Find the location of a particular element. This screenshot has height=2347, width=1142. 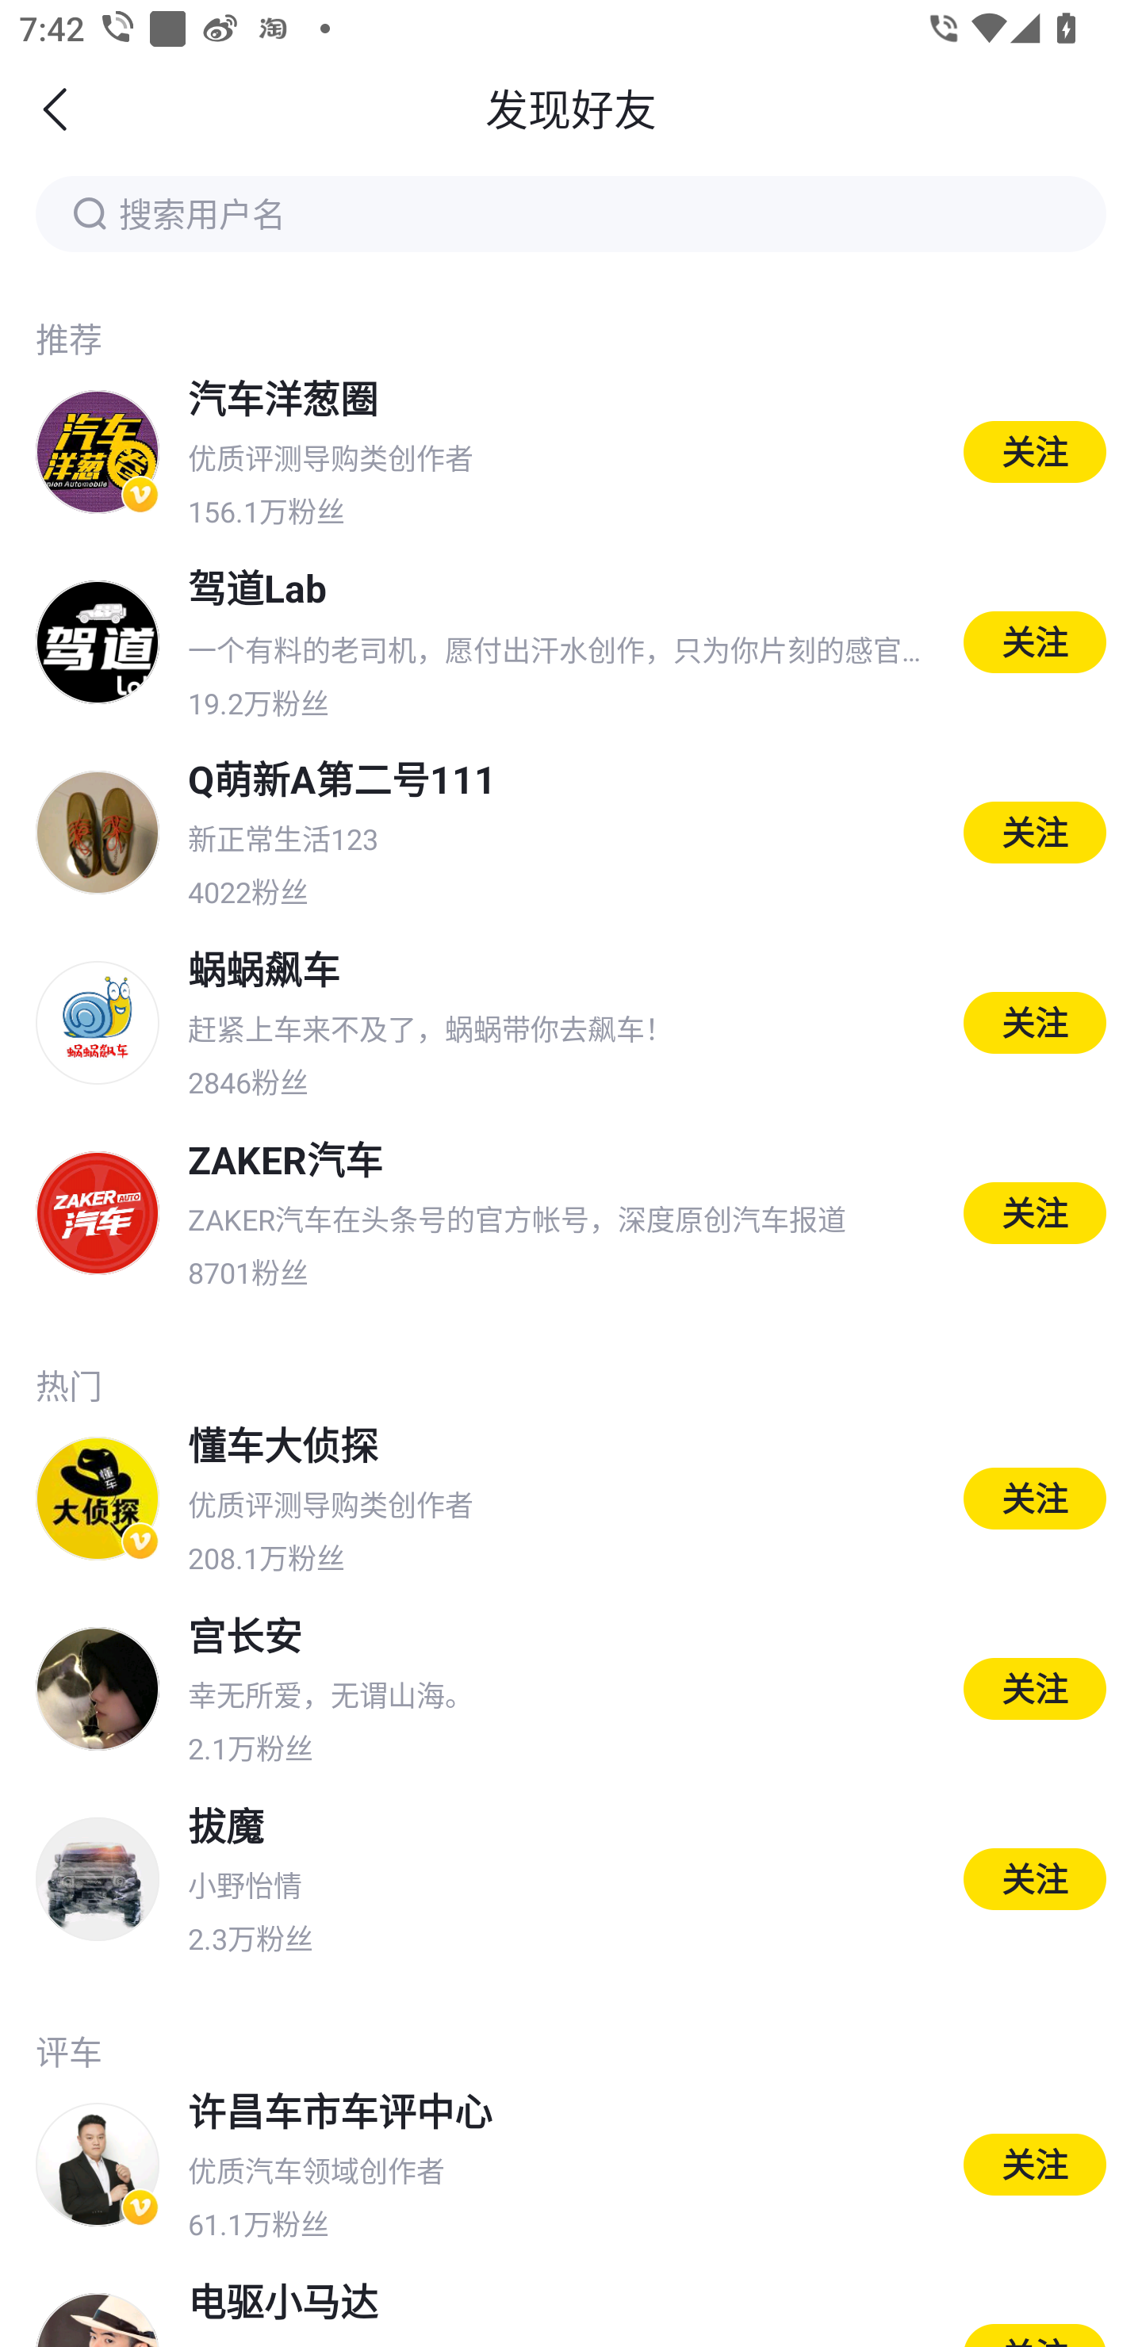

懂车大侦探 优质评测导购类创作者 208.1万粉丝 关注 is located at coordinates (571, 1499).